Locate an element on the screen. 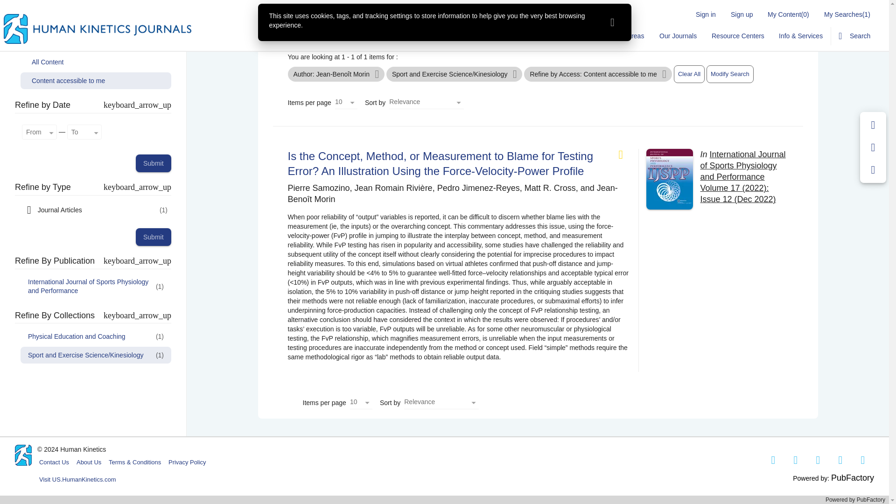 Image resolution: width=896 pixels, height=504 pixels. About Us is located at coordinates (89, 462).